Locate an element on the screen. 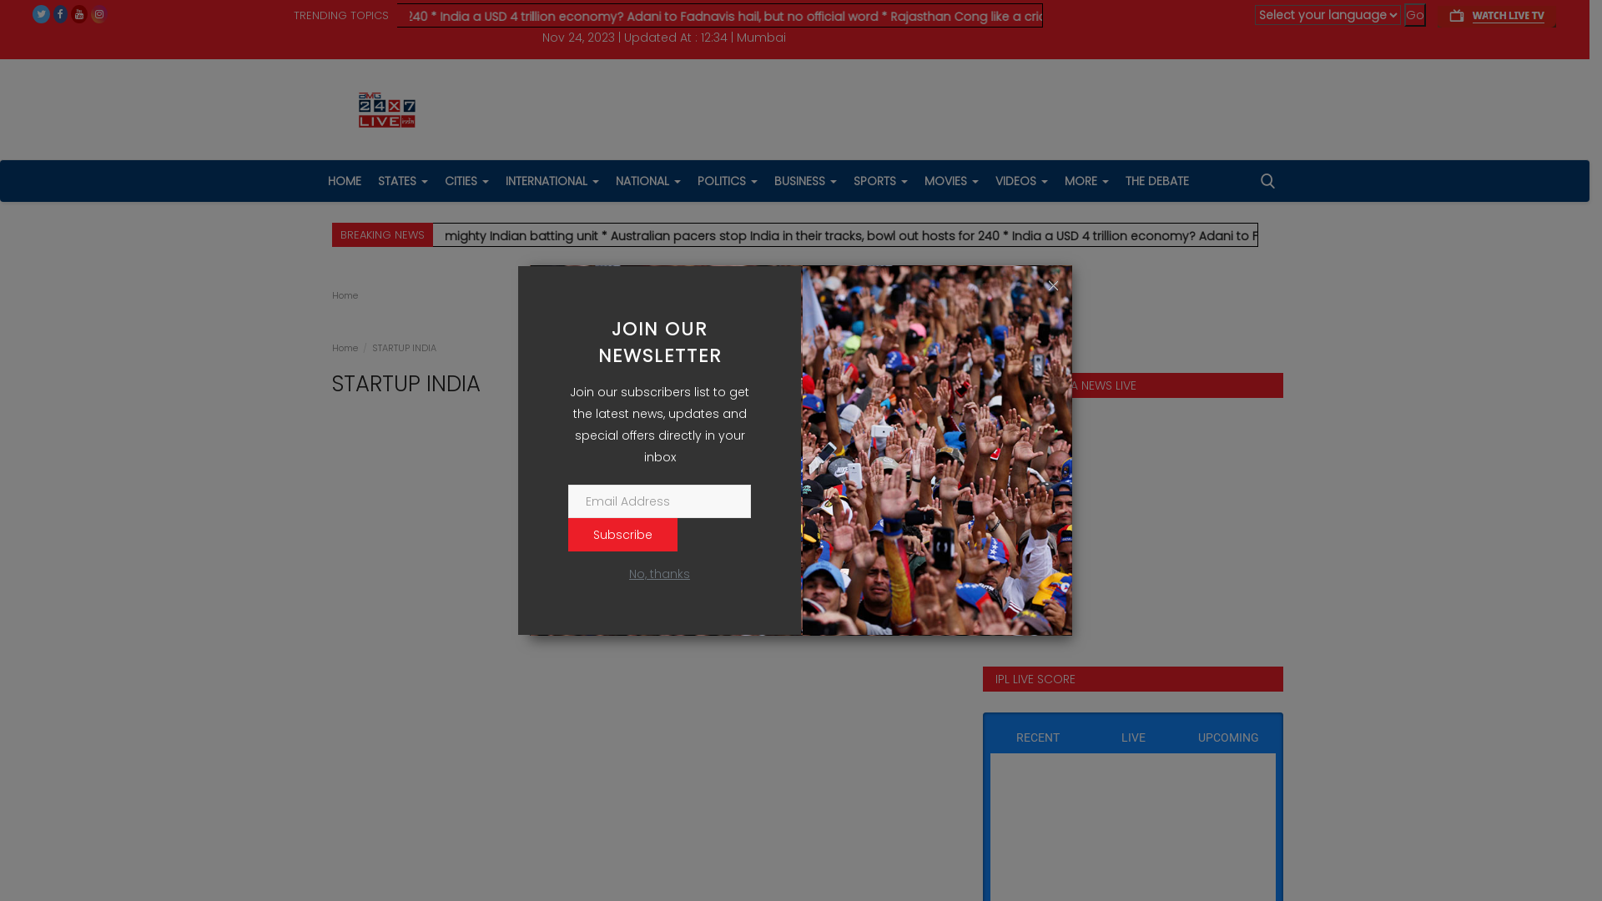 This screenshot has width=1602, height=901. No, thanks is located at coordinates (659, 574).